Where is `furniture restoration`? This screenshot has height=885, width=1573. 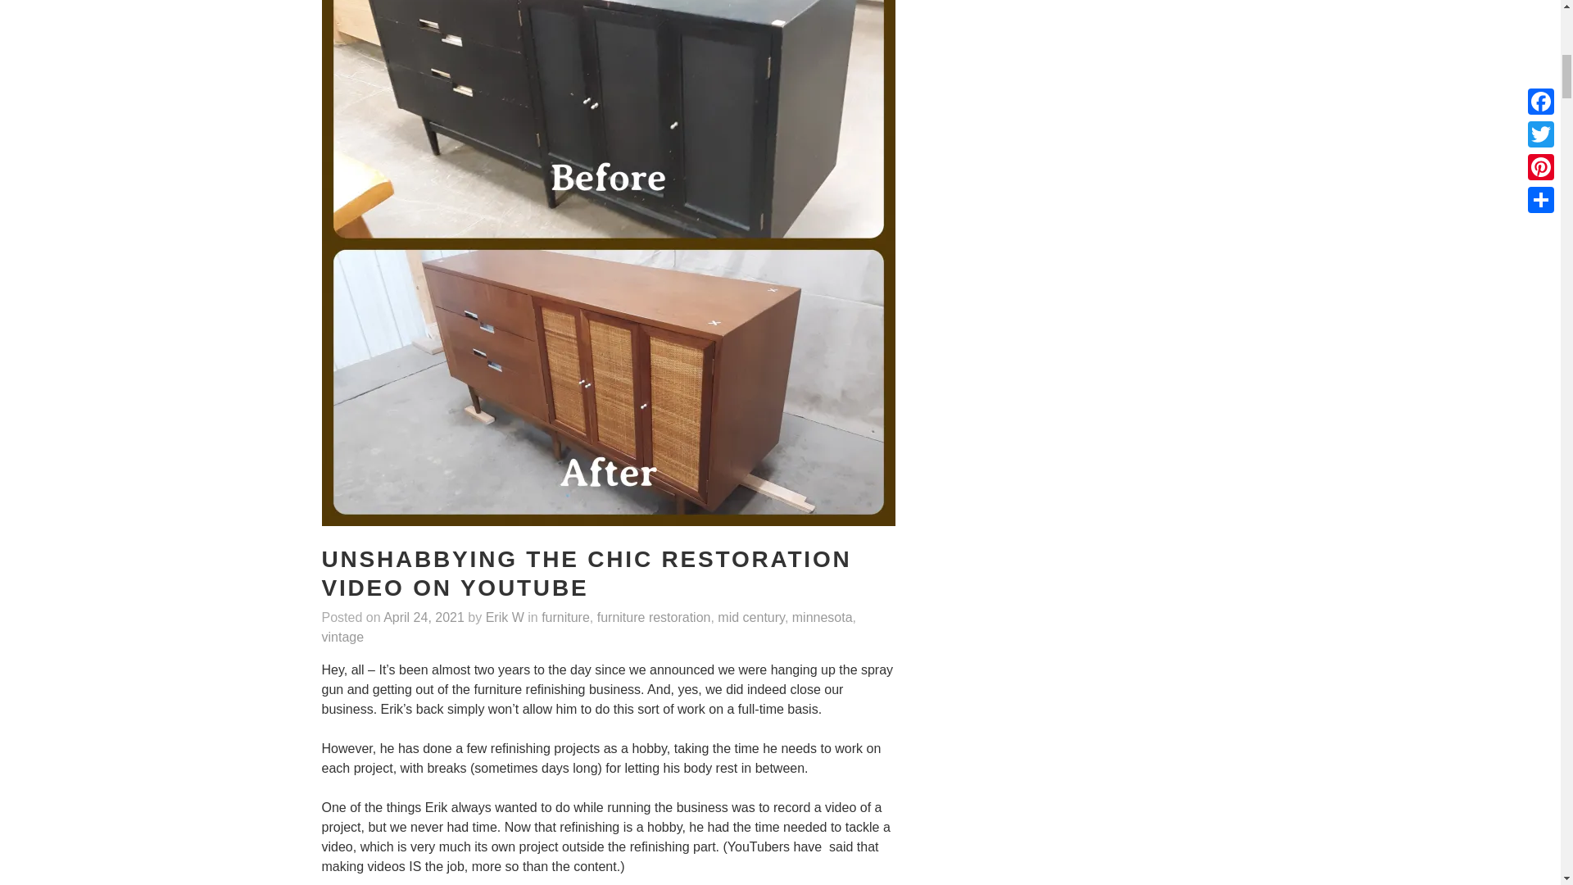
furniture restoration is located at coordinates (654, 618).